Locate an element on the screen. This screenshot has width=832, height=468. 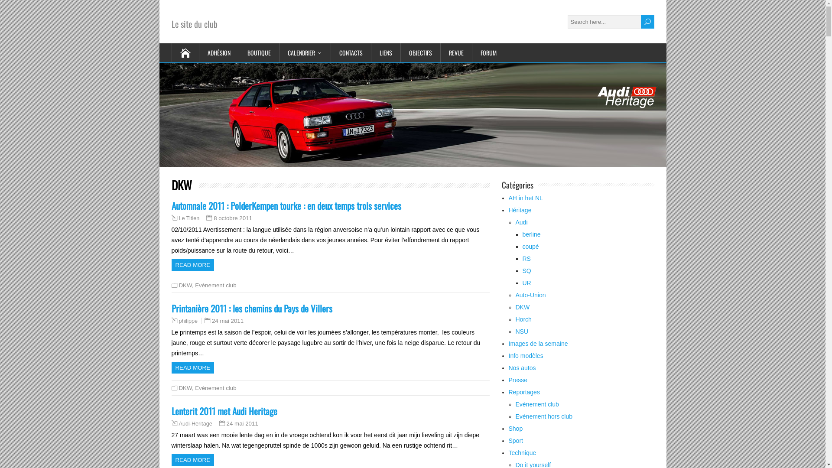
CONTACTS is located at coordinates (351, 53).